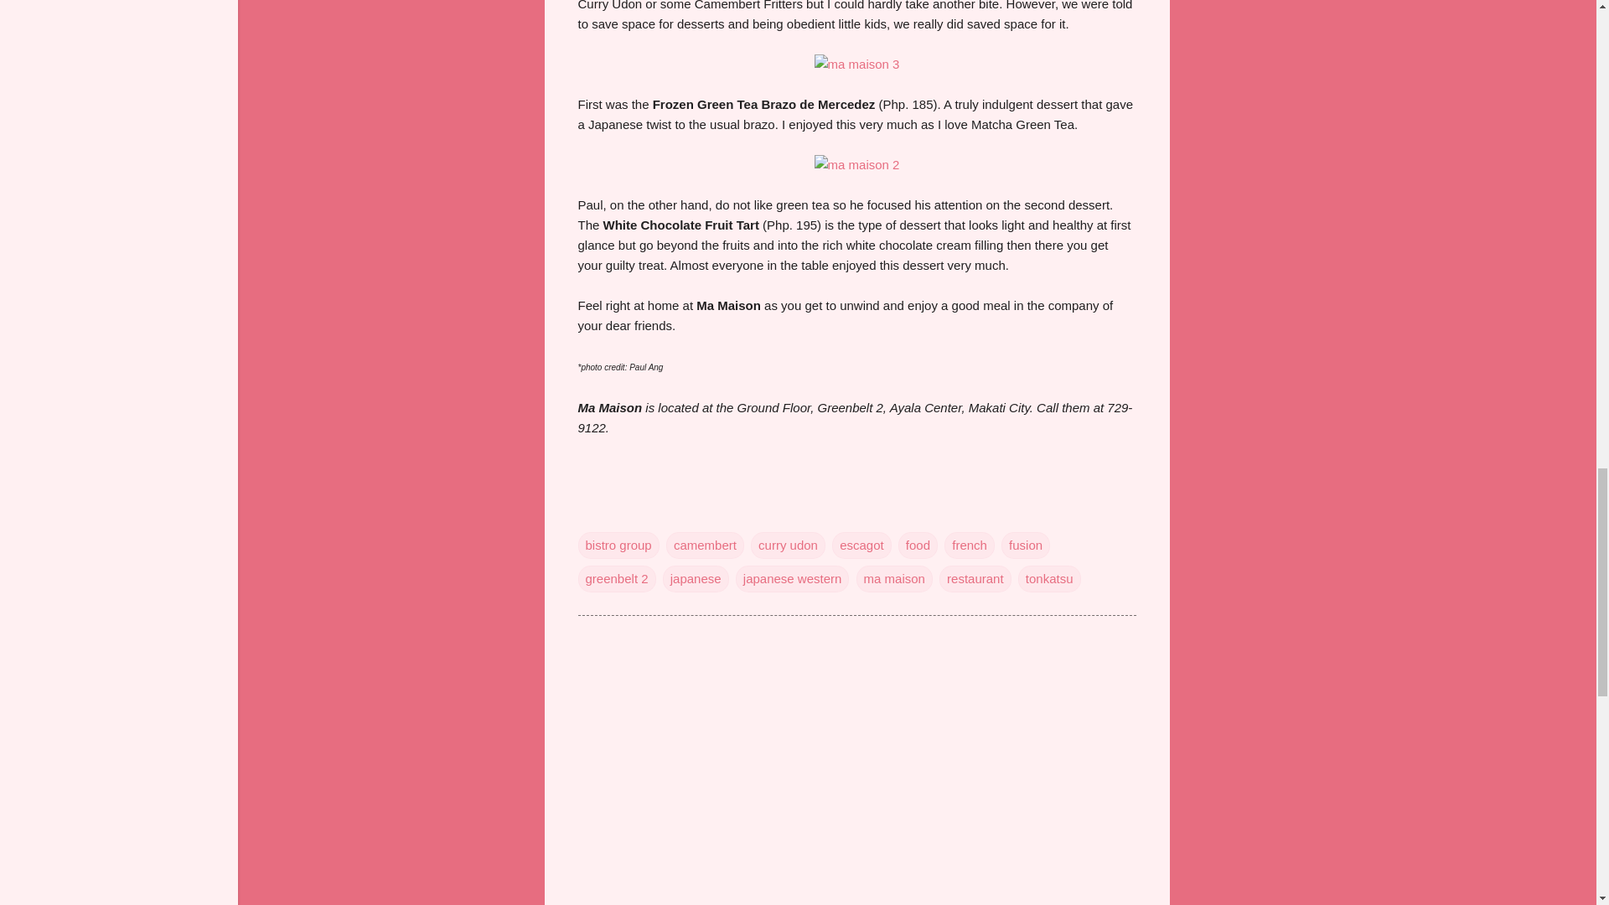 This screenshot has height=905, width=1609. What do you see at coordinates (704, 545) in the screenshot?
I see `camembert` at bounding box center [704, 545].